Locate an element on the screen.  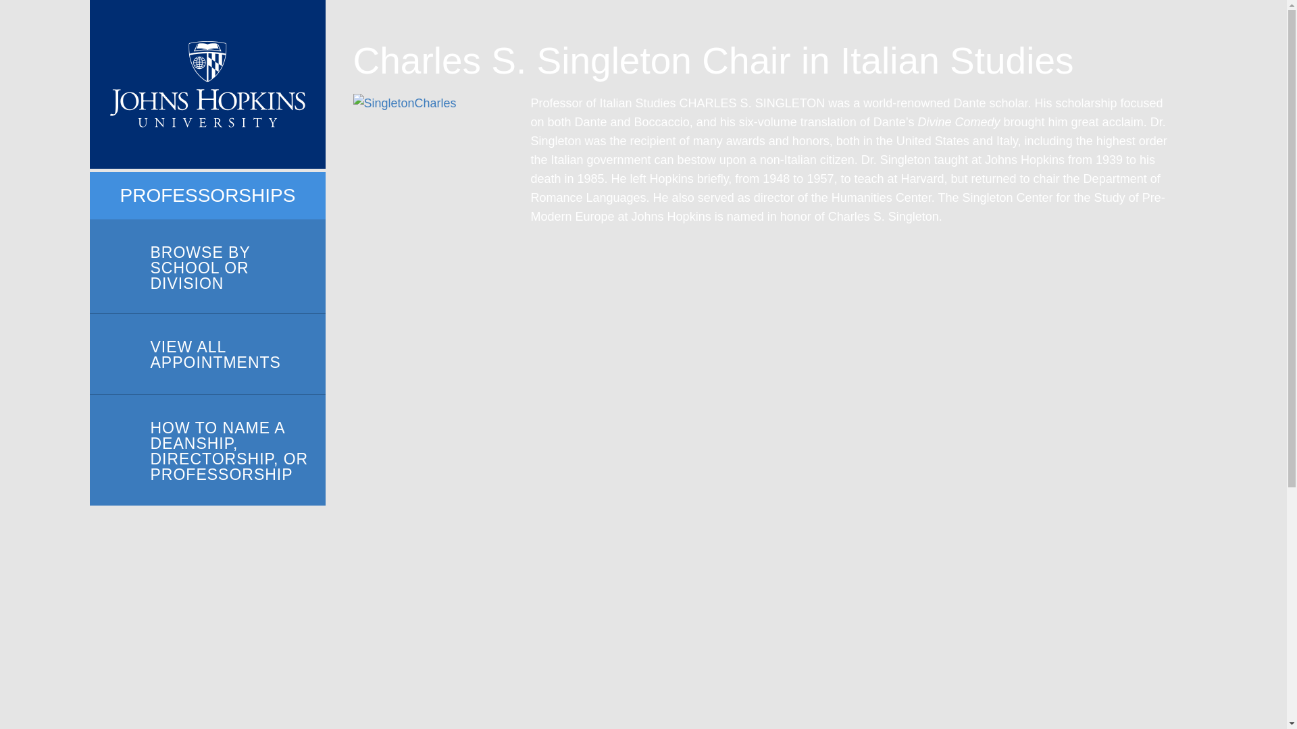
JHU Professorships is located at coordinates (207, 84).